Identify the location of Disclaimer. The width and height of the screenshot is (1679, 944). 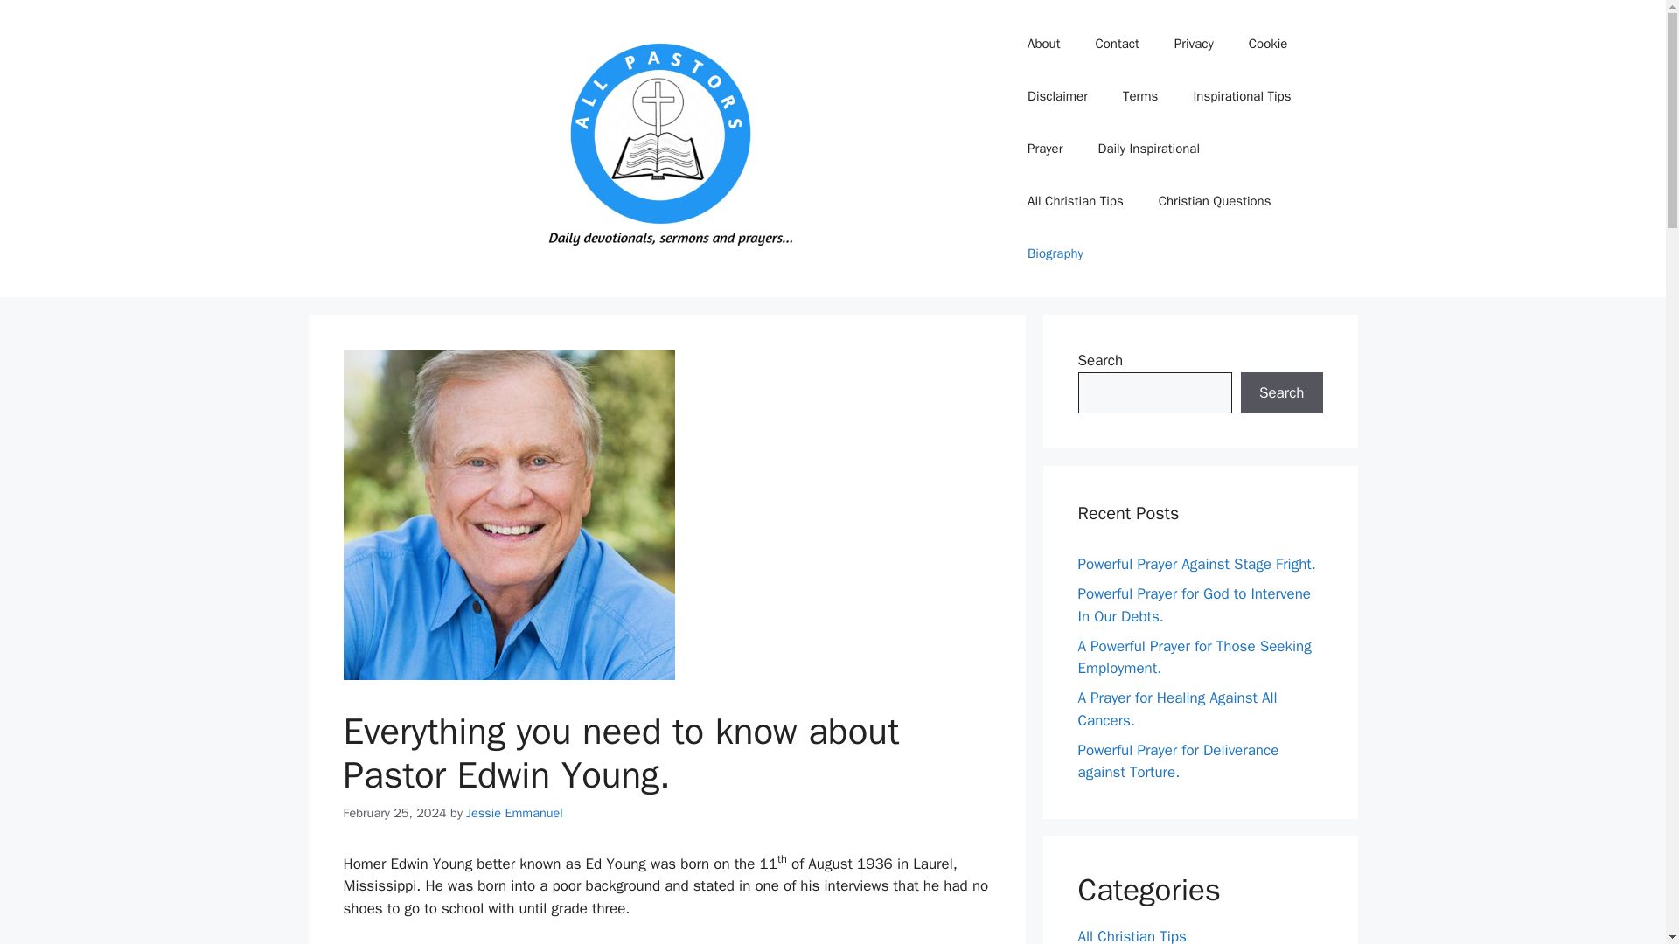
(1057, 96).